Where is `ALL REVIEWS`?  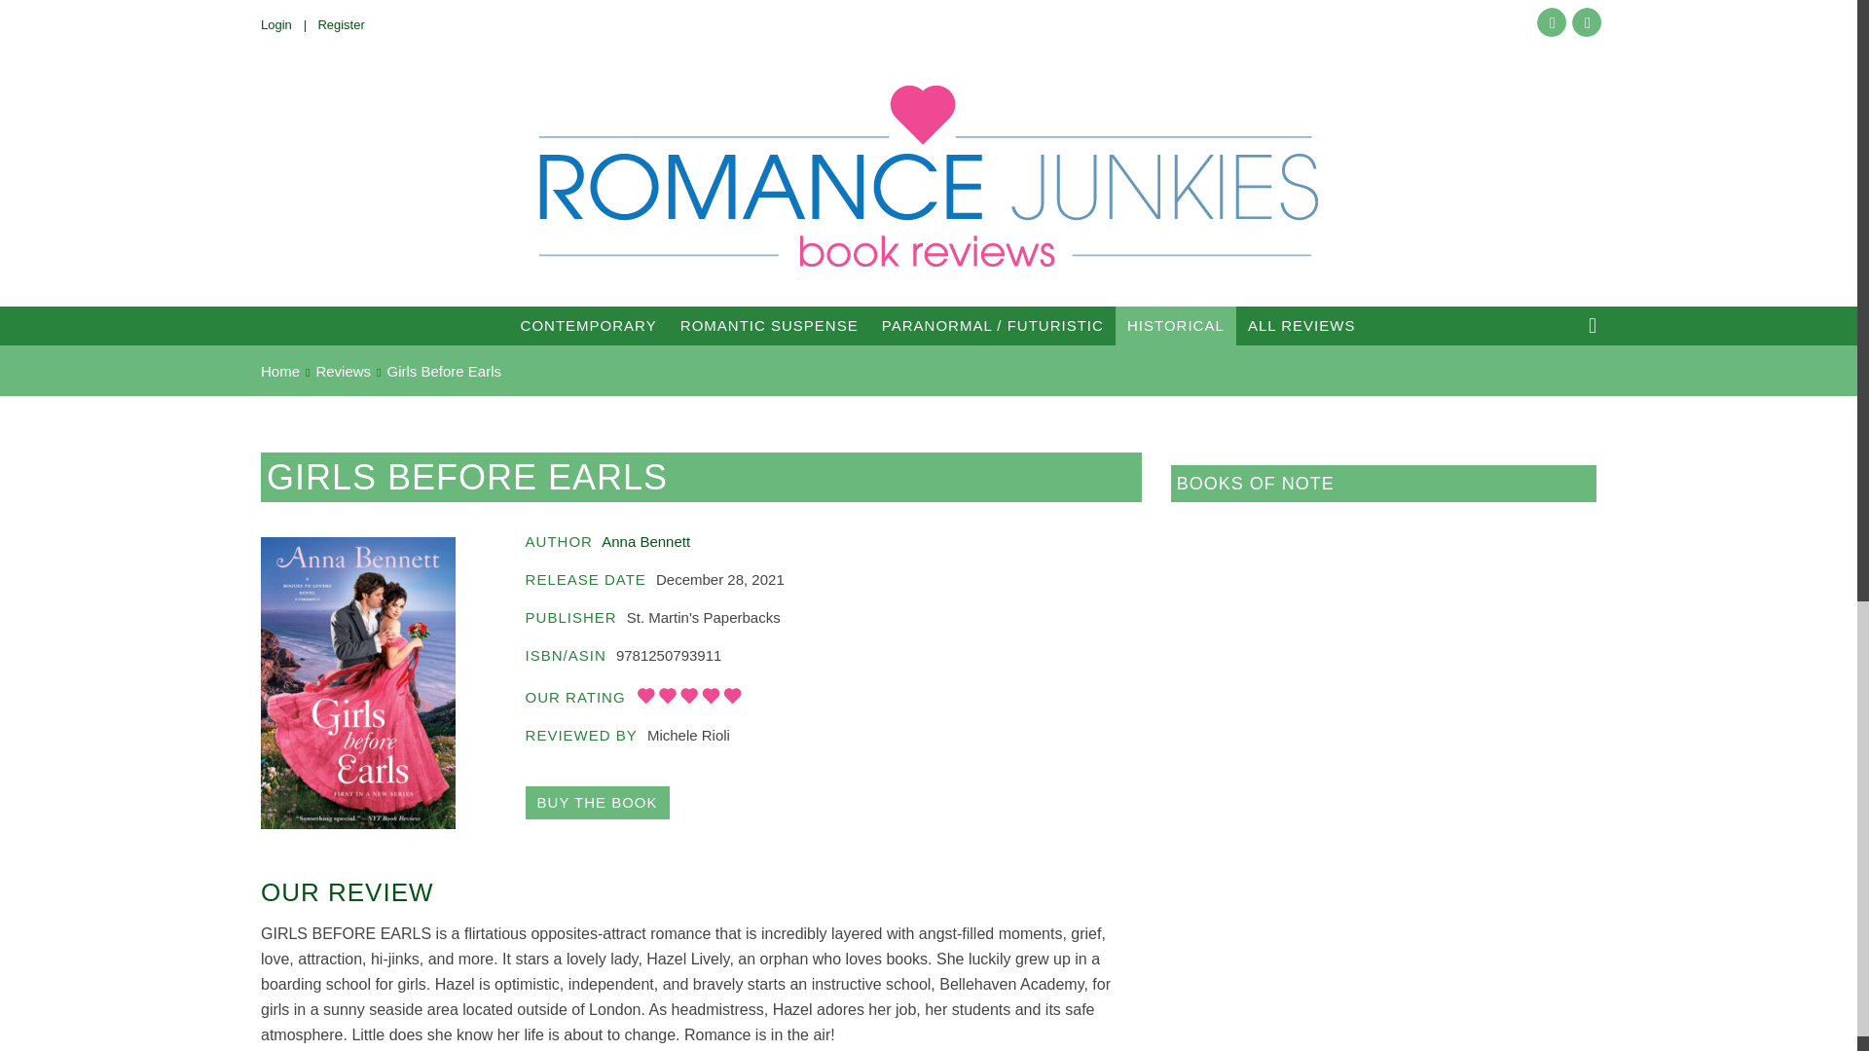
ALL REVIEWS is located at coordinates (1301, 326).